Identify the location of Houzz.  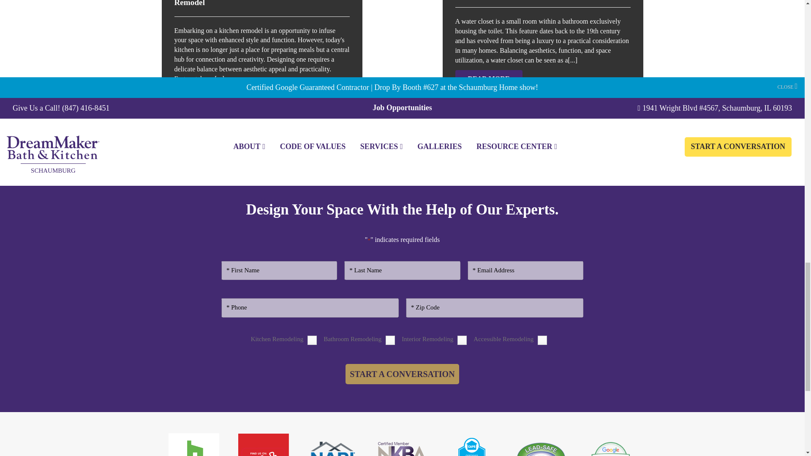
(193, 445).